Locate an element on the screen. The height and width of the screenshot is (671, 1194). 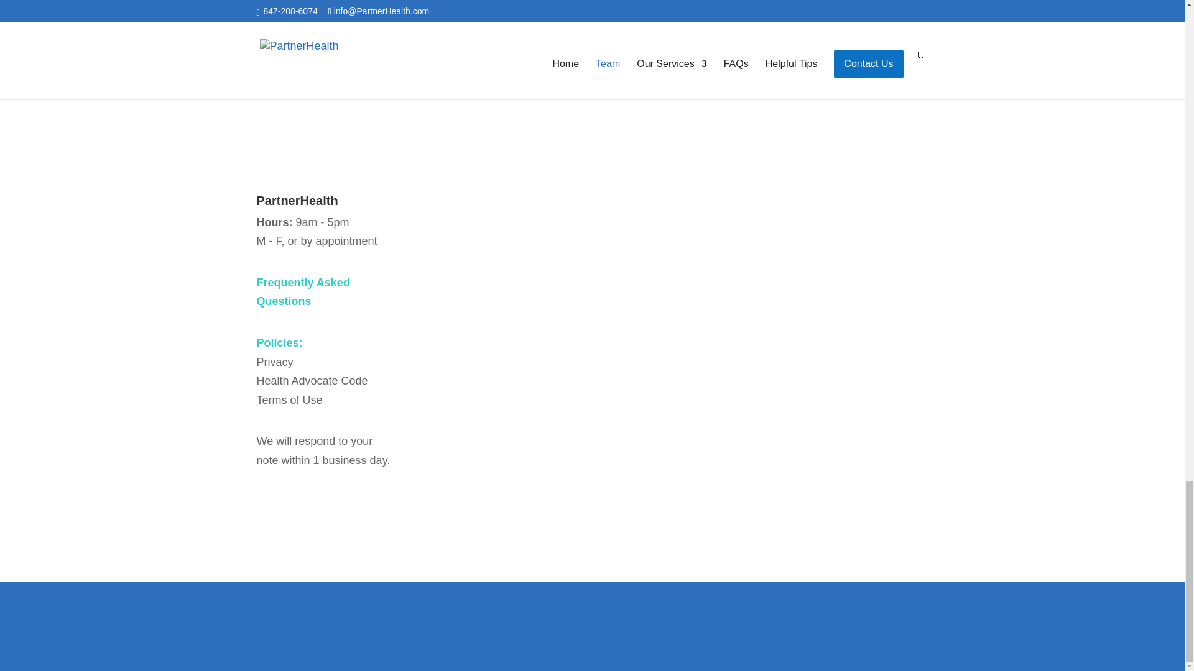
Screen Shot 2021-03-23 at 2.19.22 PM is located at coordinates (591, 14).